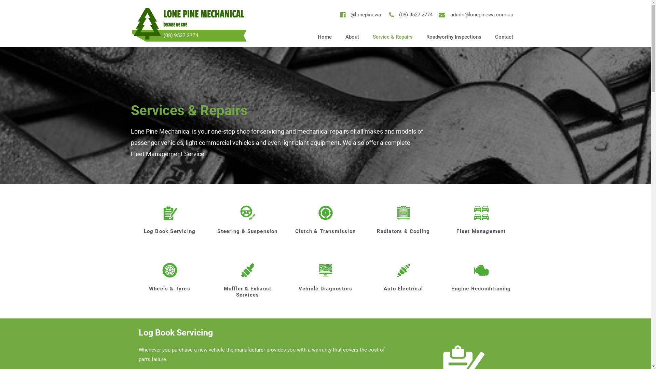  What do you see at coordinates (481, 270) in the screenshot?
I see `engine green` at bounding box center [481, 270].